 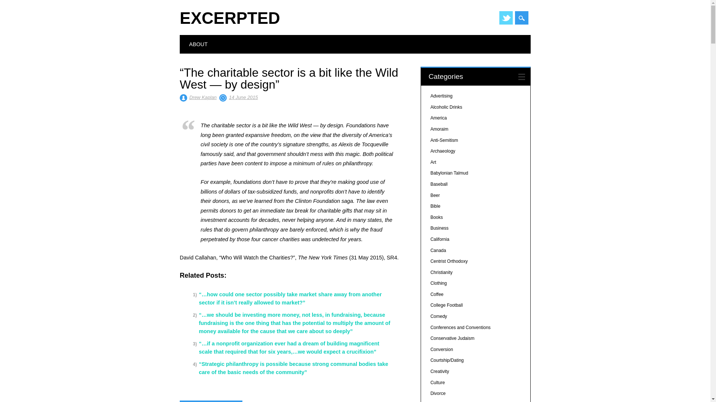 What do you see at coordinates (439, 129) in the screenshot?
I see `Amoraim` at bounding box center [439, 129].